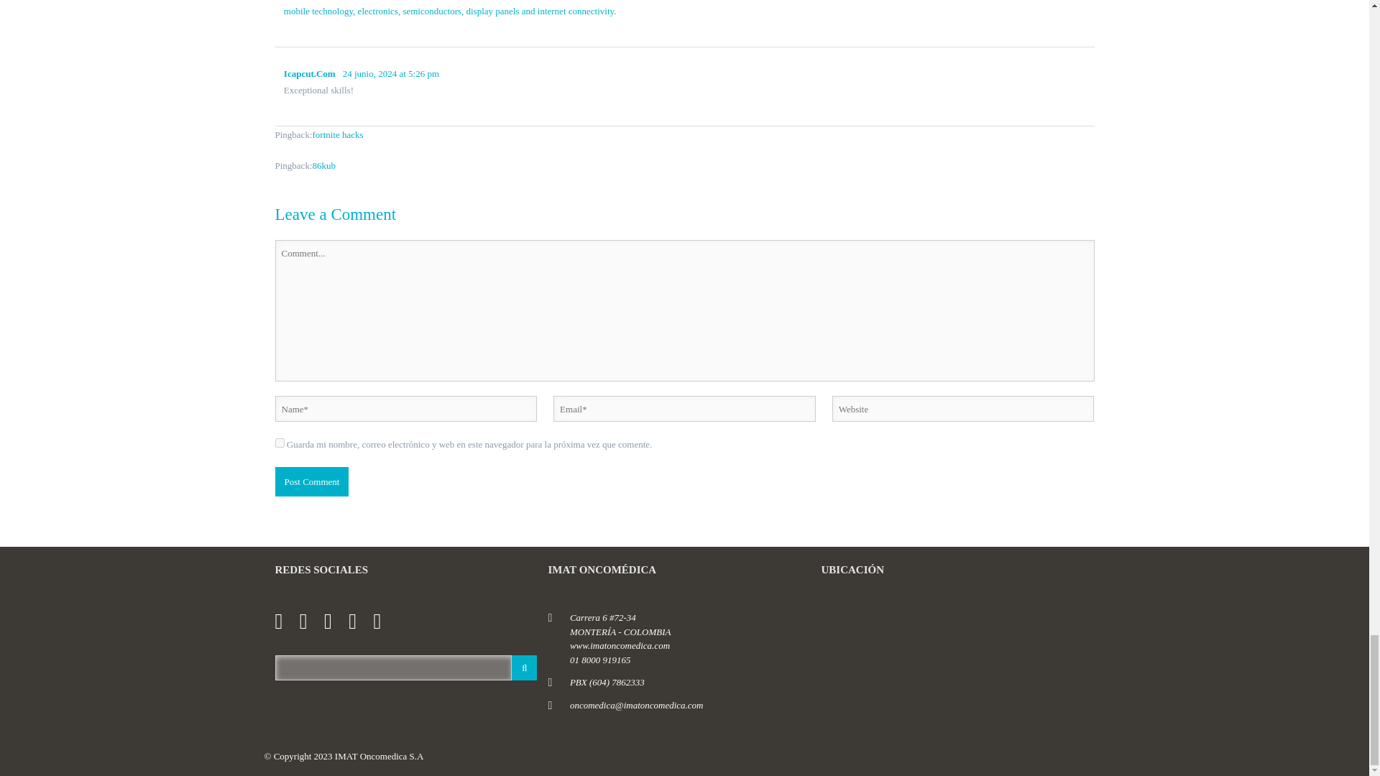  I want to click on yes, so click(279, 443).